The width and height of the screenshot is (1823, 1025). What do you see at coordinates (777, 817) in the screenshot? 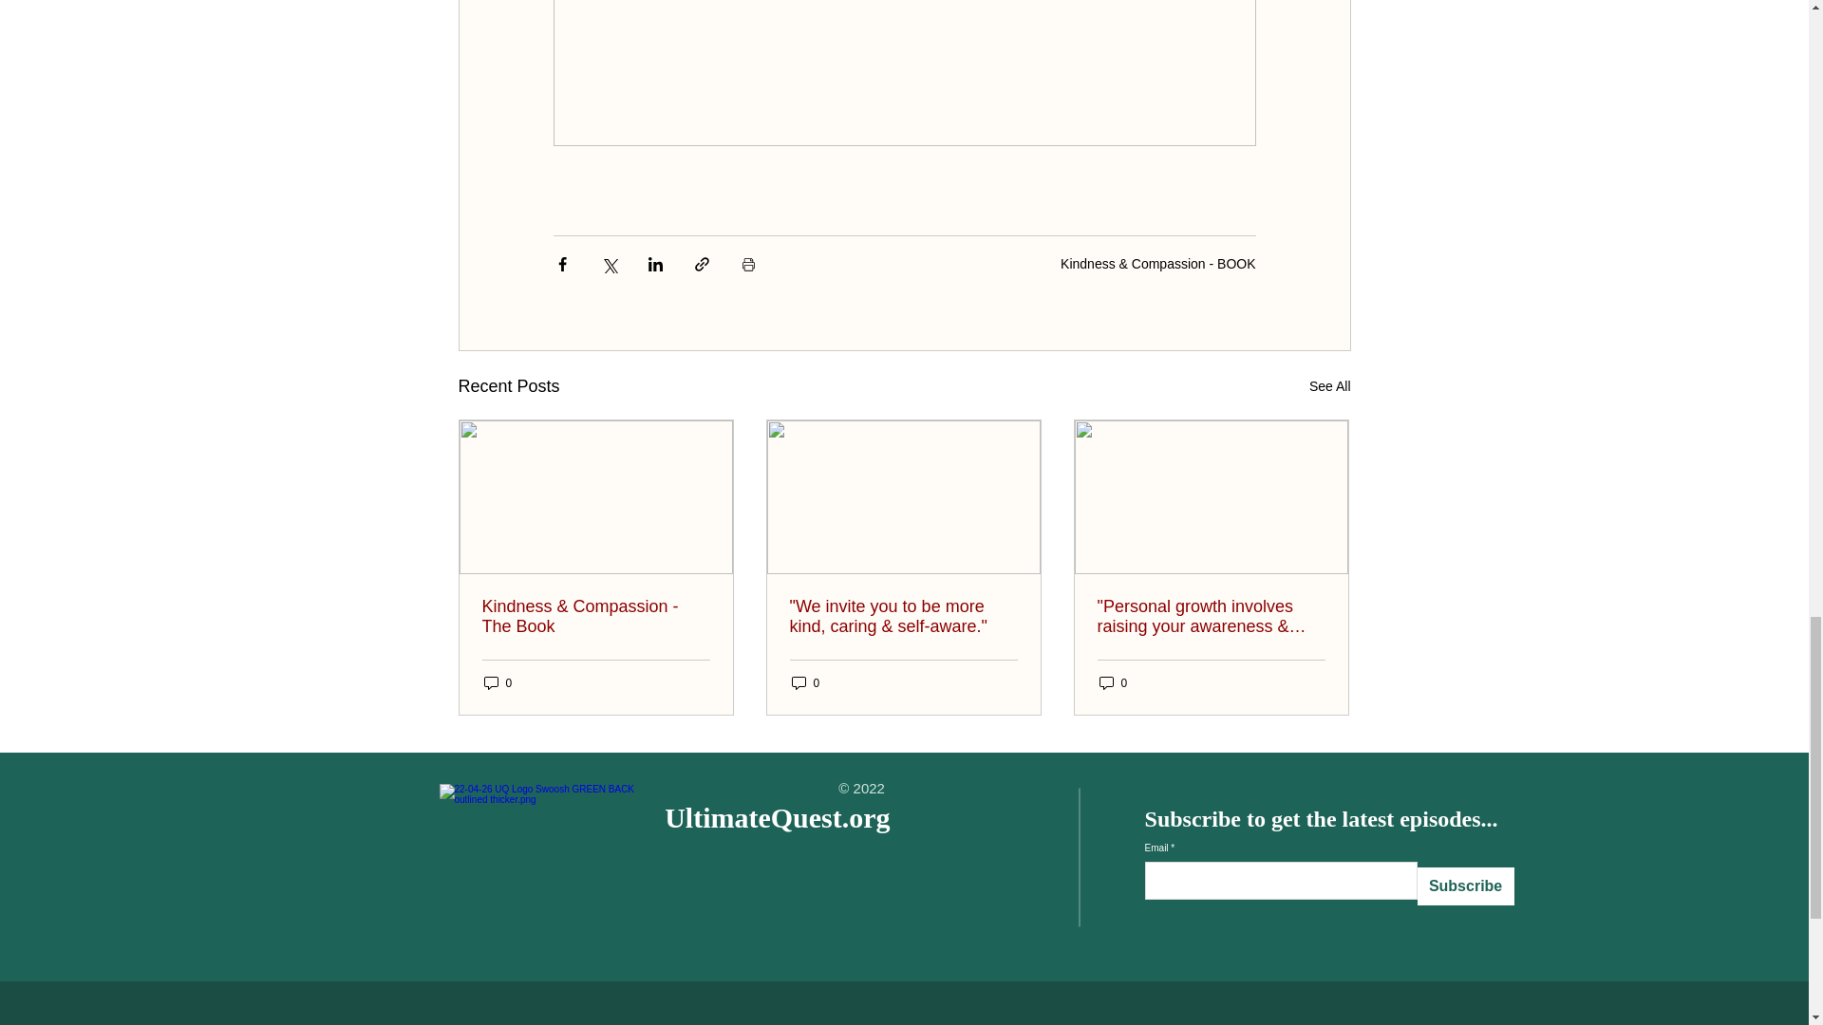
I see `UltimateQuest.org` at bounding box center [777, 817].